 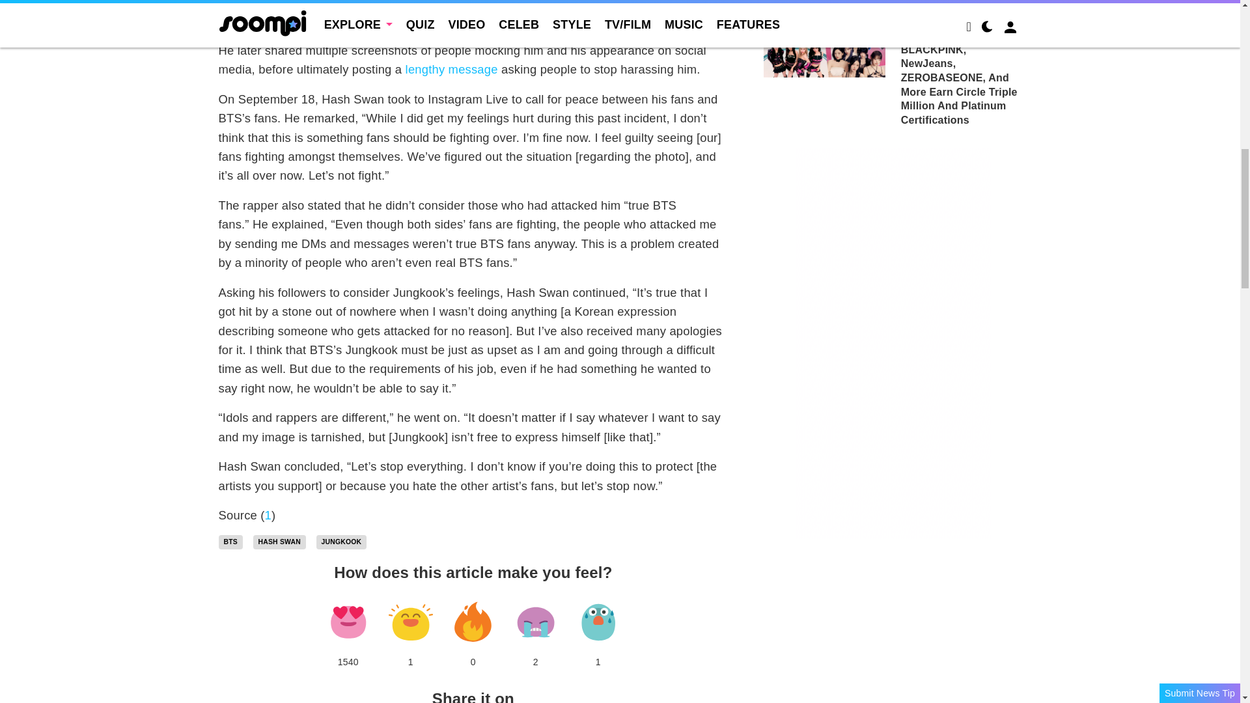 What do you see at coordinates (451, 69) in the screenshot?
I see `lengthy message` at bounding box center [451, 69].